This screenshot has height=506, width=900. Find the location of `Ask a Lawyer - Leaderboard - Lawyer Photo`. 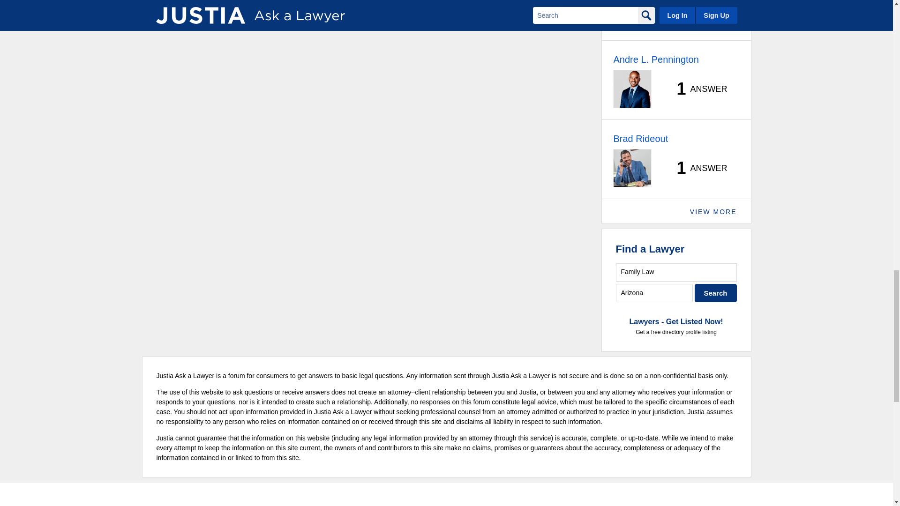

Ask a Lawyer - Leaderboard - Lawyer Photo is located at coordinates (632, 89).